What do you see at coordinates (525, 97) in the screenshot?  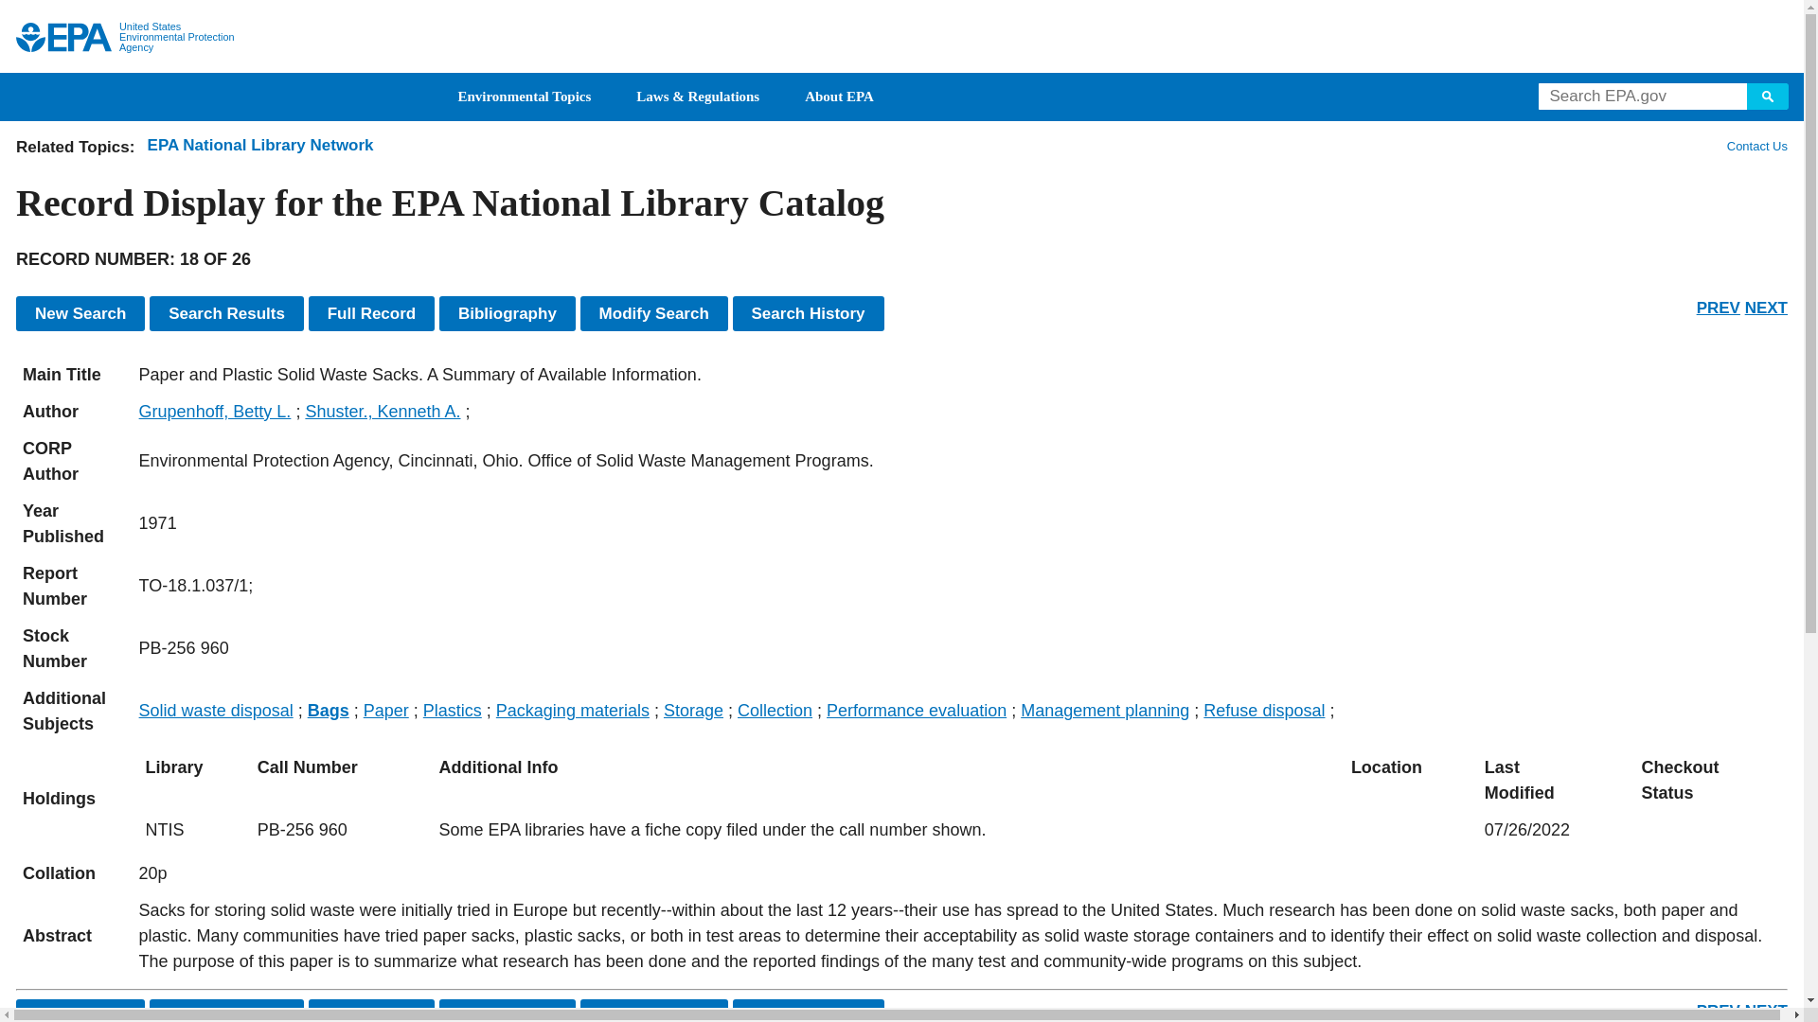 I see `Learn about Environmental Topics that EPA covers.` at bounding box center [525, 97].